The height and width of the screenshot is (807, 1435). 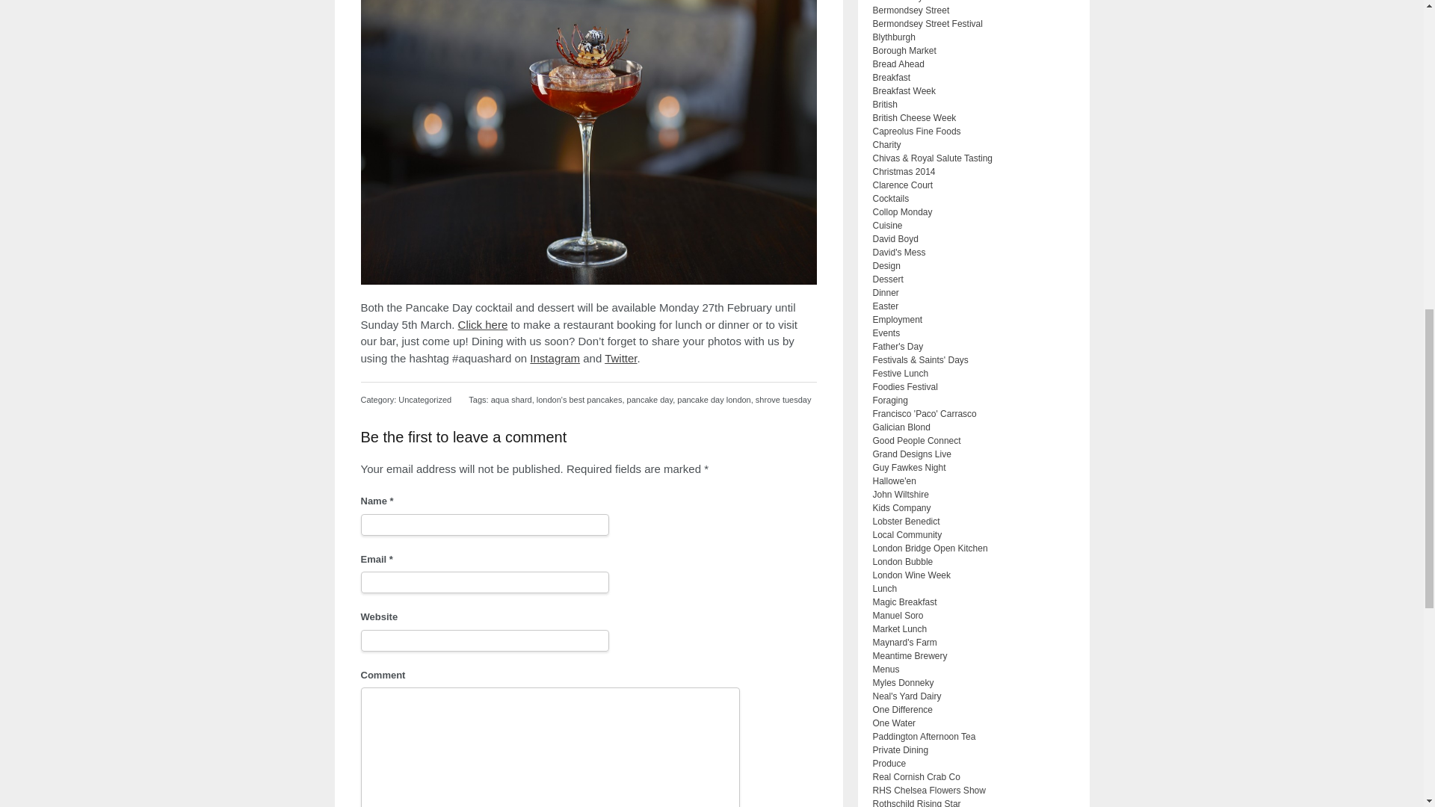 What do you see at coordinates (650, 400) in the screenshot?
I see `pancake day` at bounding box center [650, 400].